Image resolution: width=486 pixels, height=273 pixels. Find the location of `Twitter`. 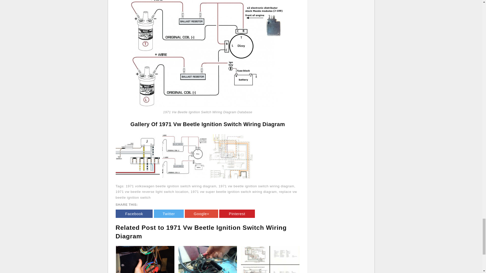

Twitter is located at coordinates (169, 214).